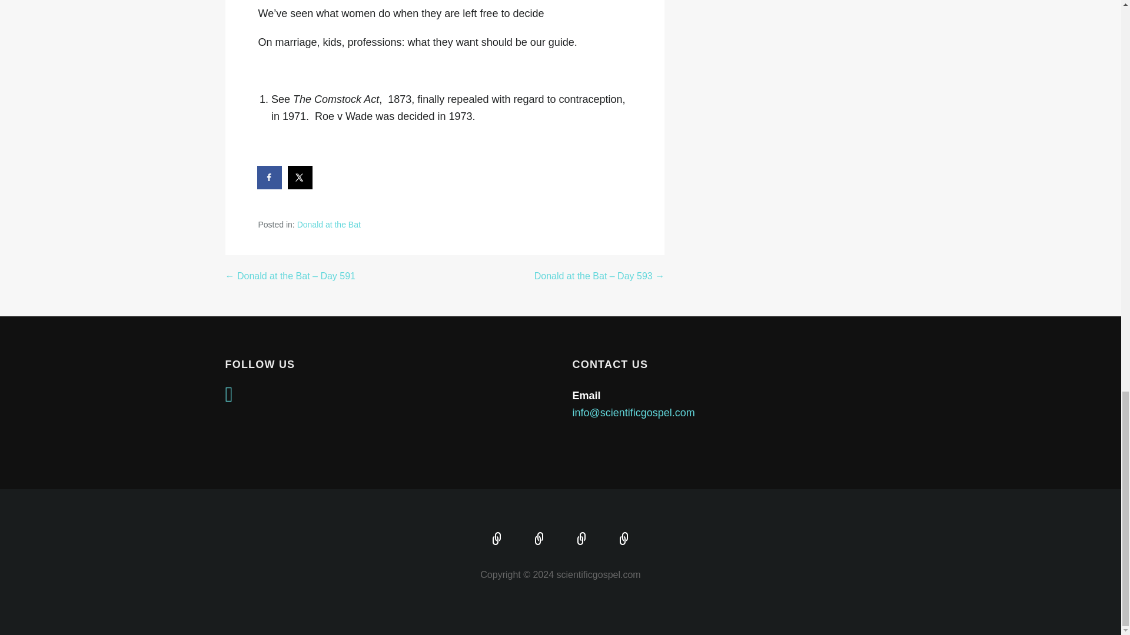  Describe the element at coordinates (581, 540) in the screenshot. I see `Music` at that location.